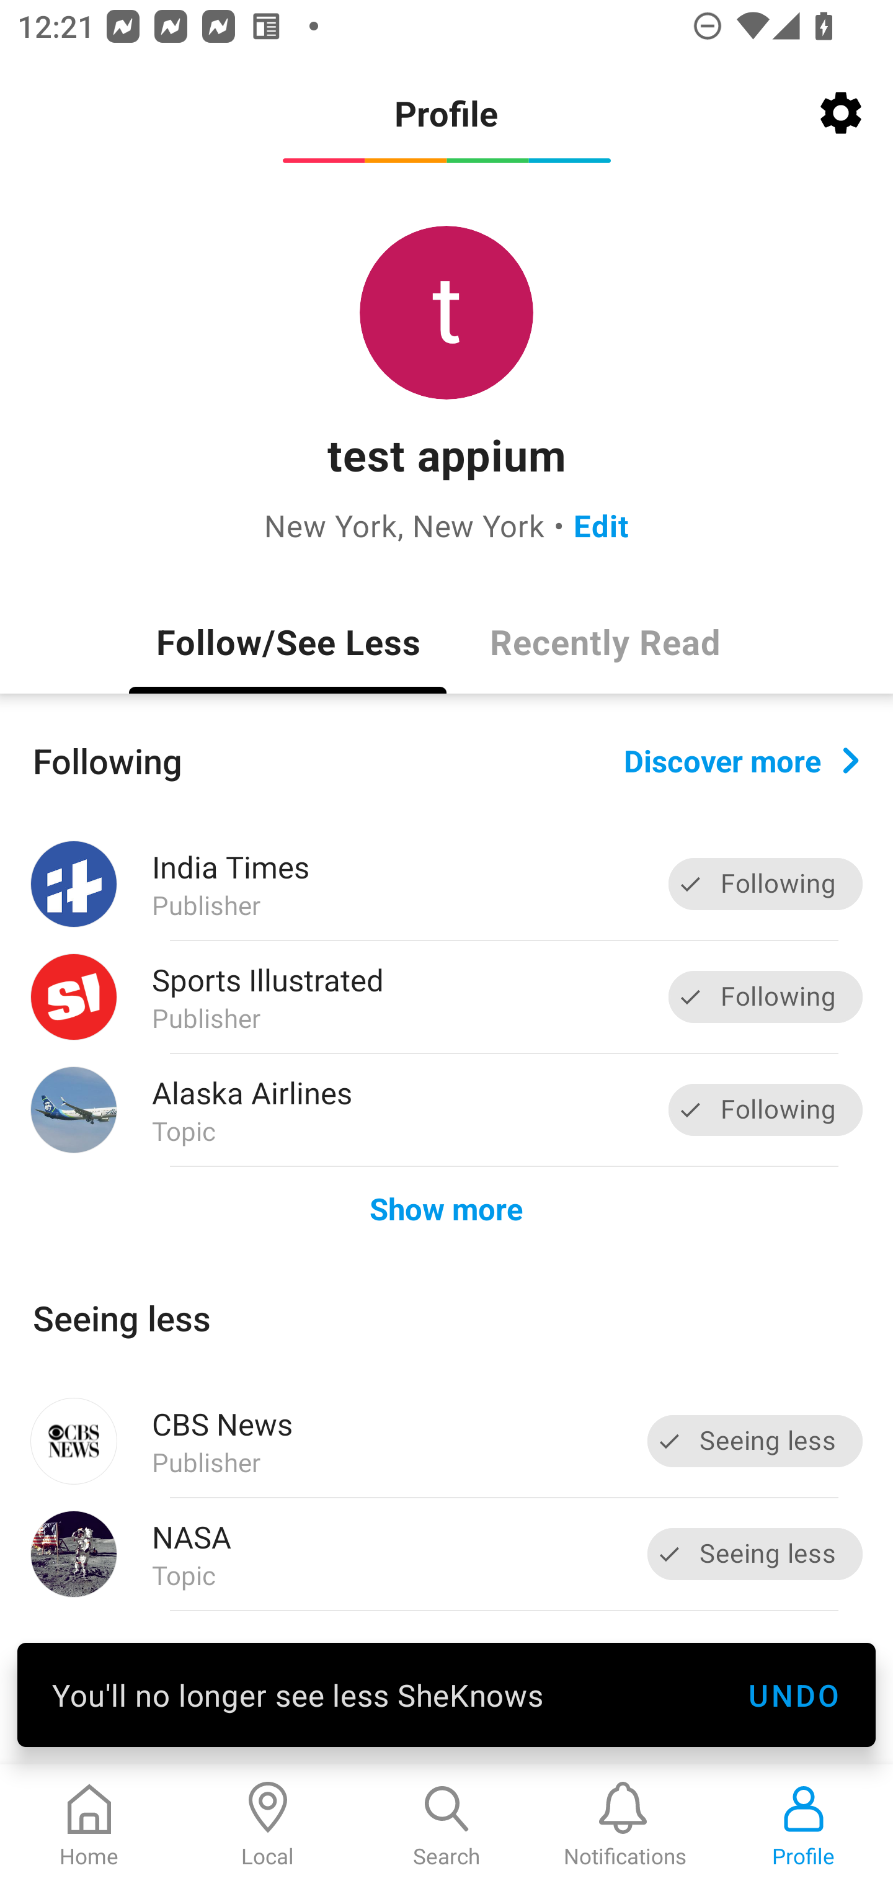  I want to click on Edit, so click(602, 525).